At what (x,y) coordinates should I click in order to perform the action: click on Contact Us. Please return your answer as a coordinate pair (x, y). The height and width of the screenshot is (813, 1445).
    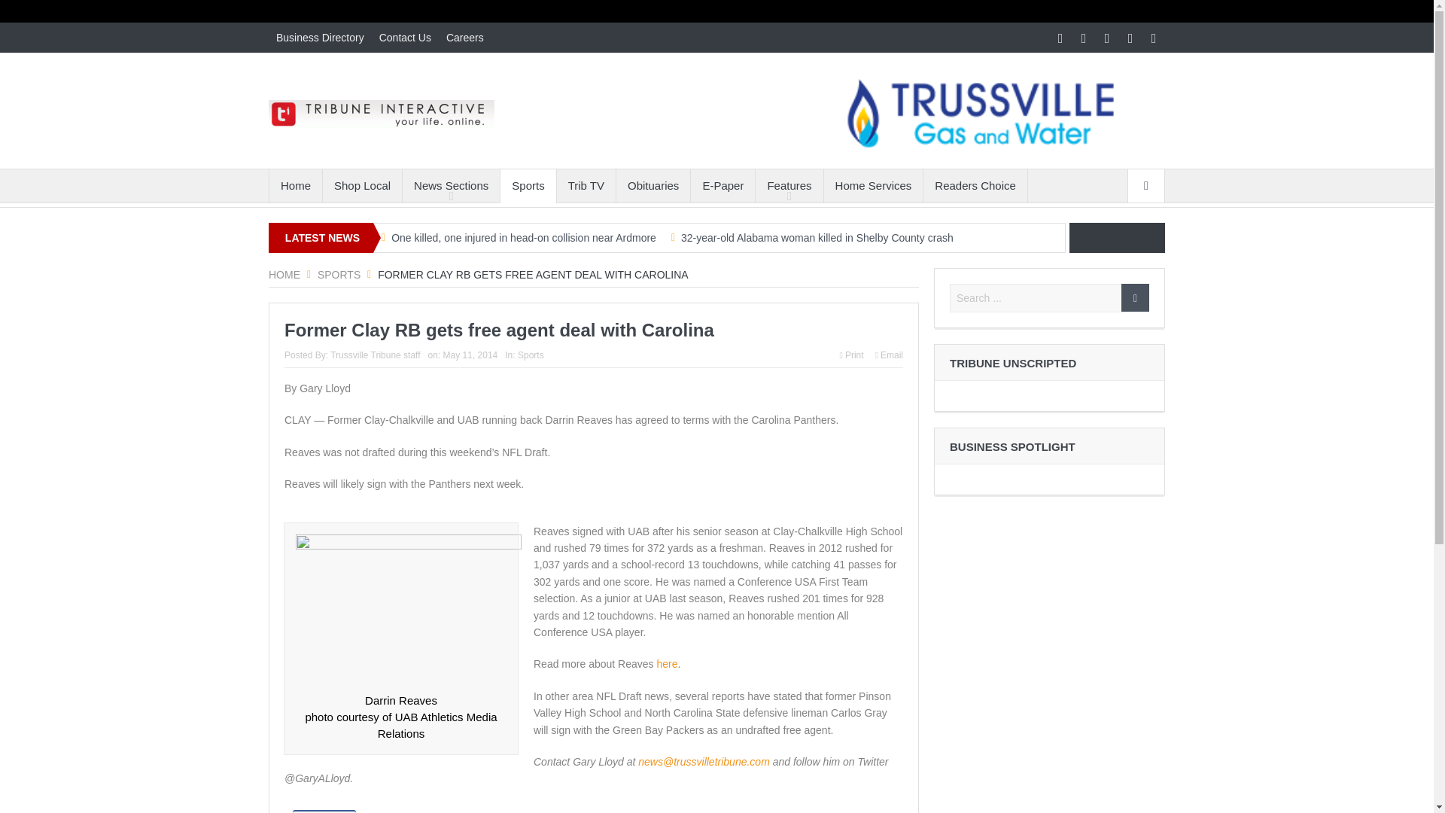
    Looking at the image, I should click on (405, 38).